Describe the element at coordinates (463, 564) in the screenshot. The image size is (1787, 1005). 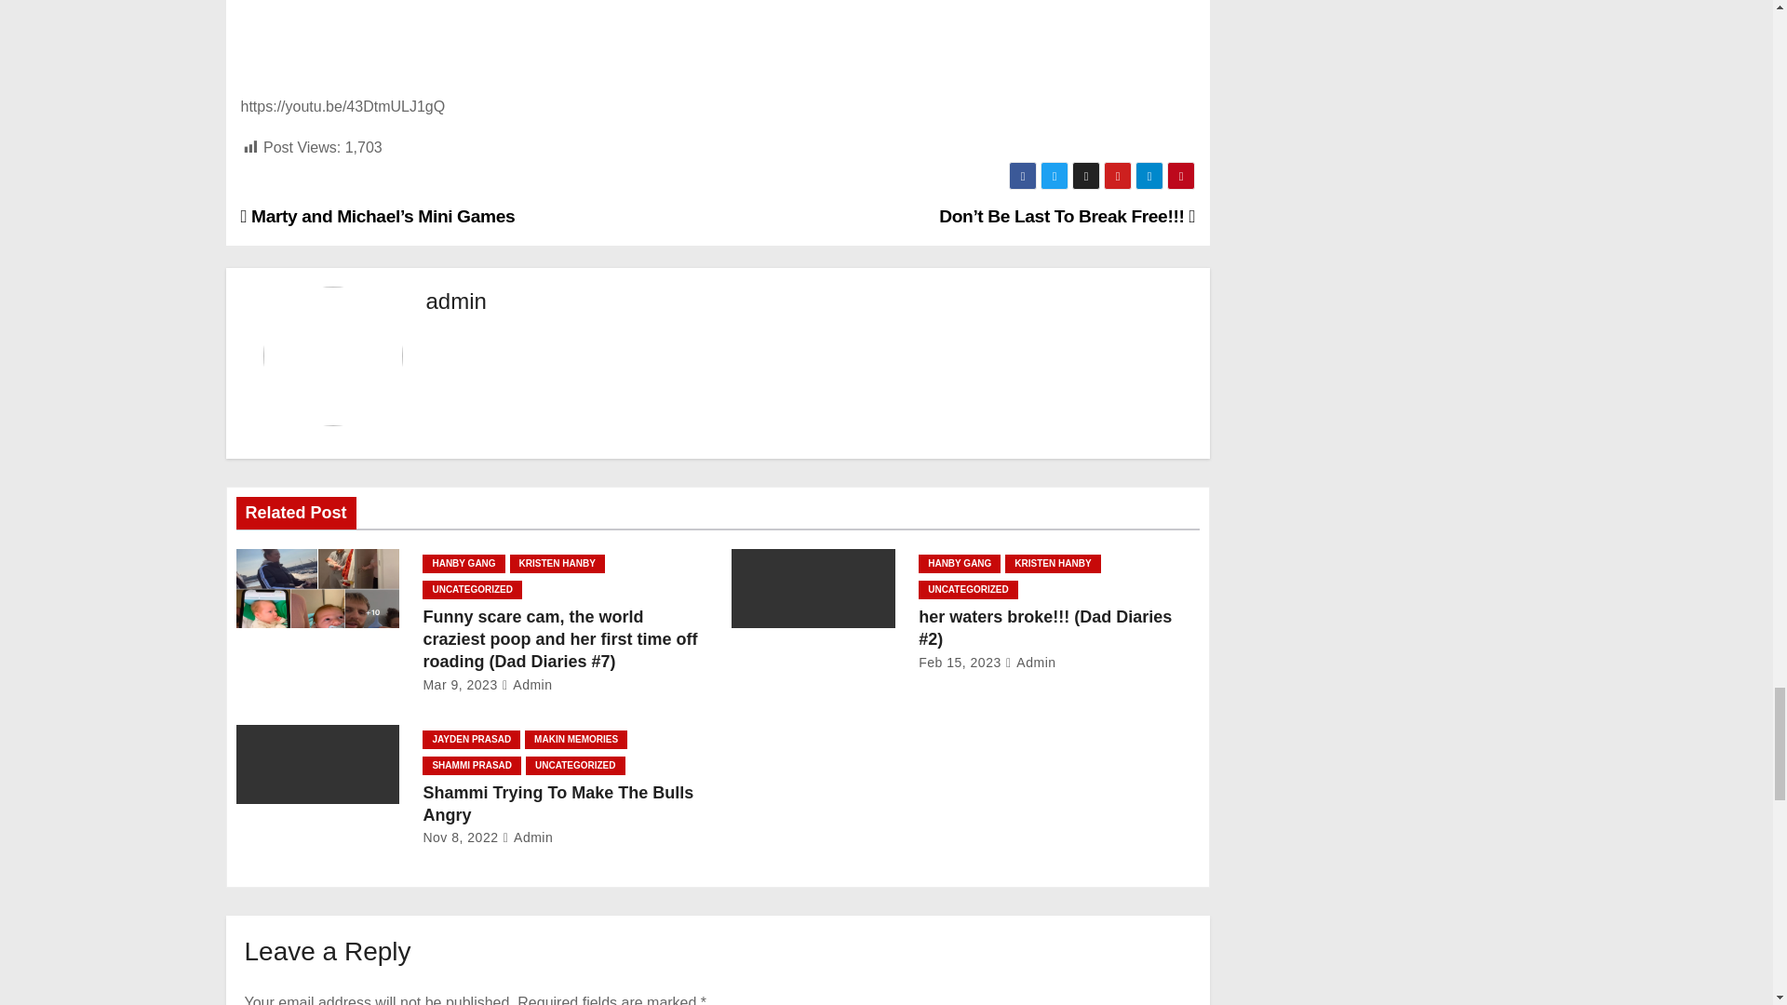
I see `HANBY GANG` at that location.